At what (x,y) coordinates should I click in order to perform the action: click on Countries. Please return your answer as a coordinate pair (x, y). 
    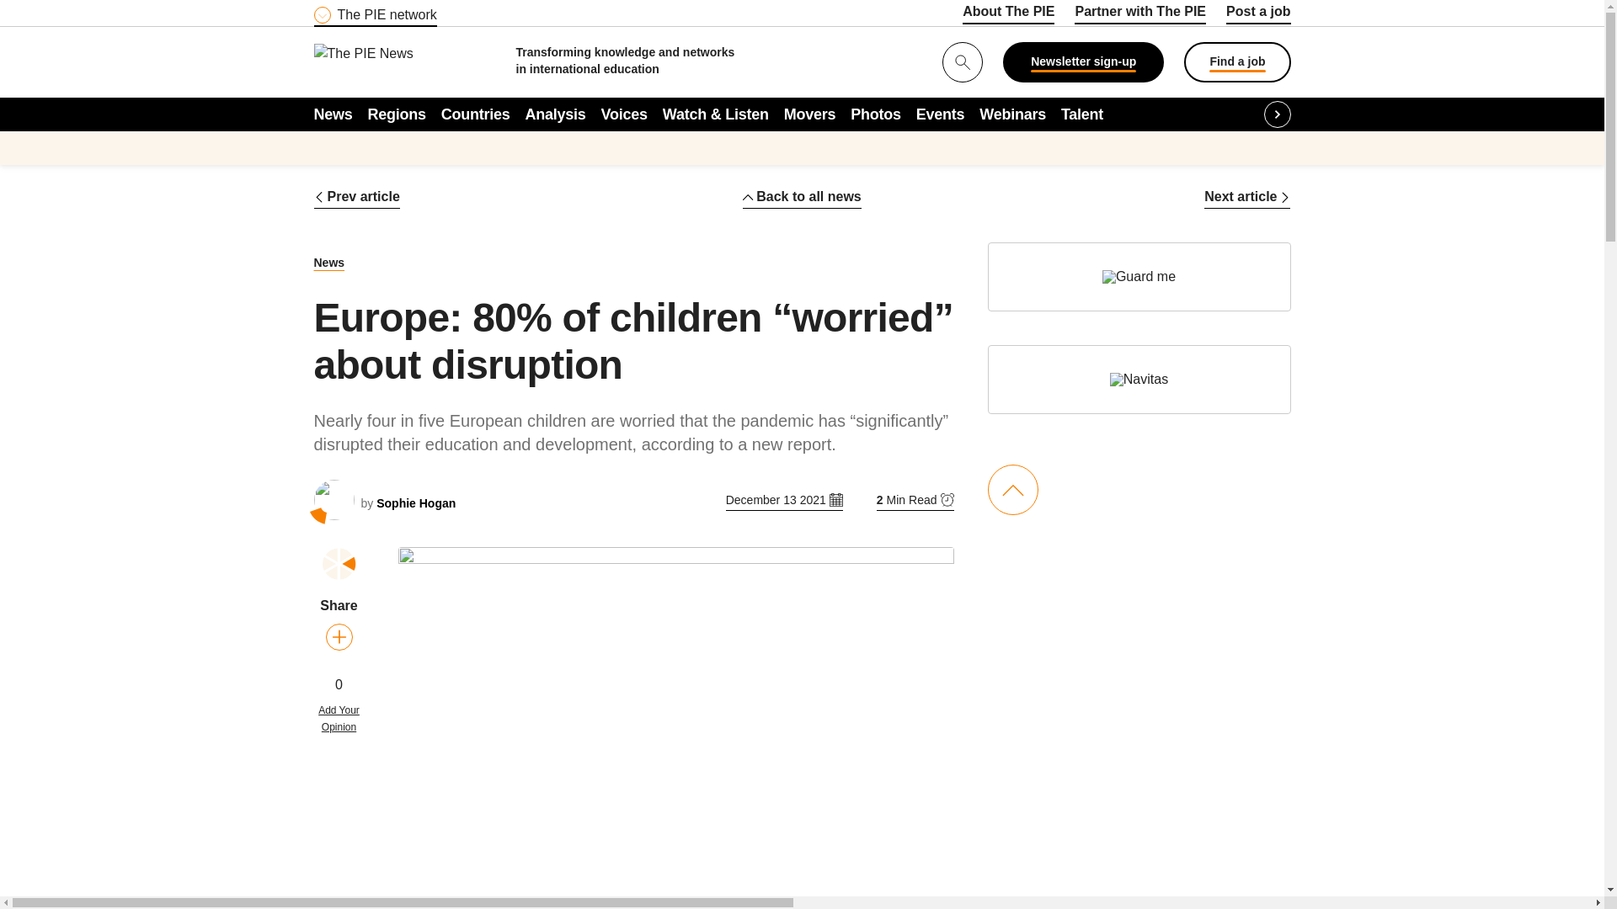
    Looking at the image, I should click on (476, 114).